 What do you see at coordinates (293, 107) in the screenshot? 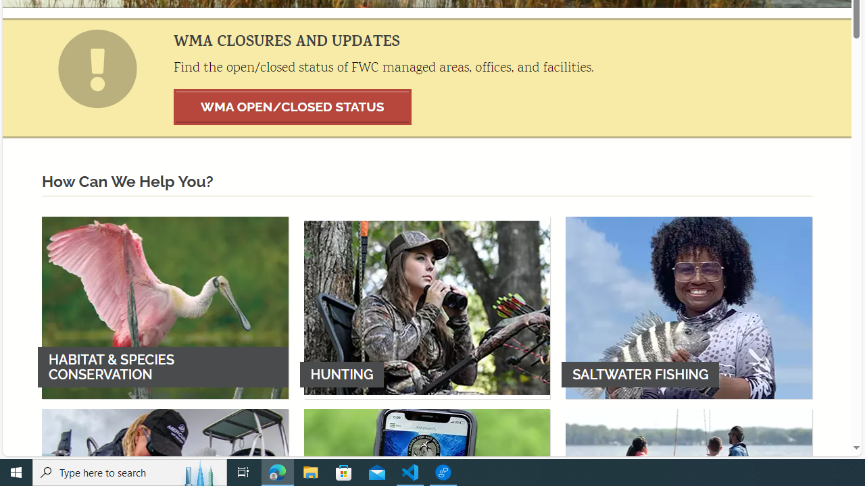
I see `WMA OPEN/CLOSED STATUS` at bounding box center [293, 107].